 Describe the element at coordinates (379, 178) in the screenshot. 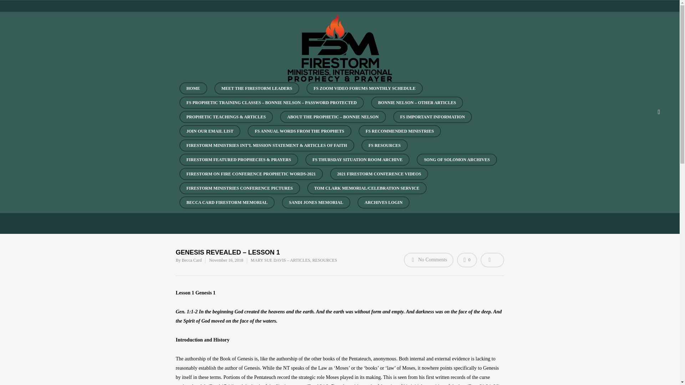

I see `2021 FIRESTORM CONFERENCE VIDEOS` at that location.